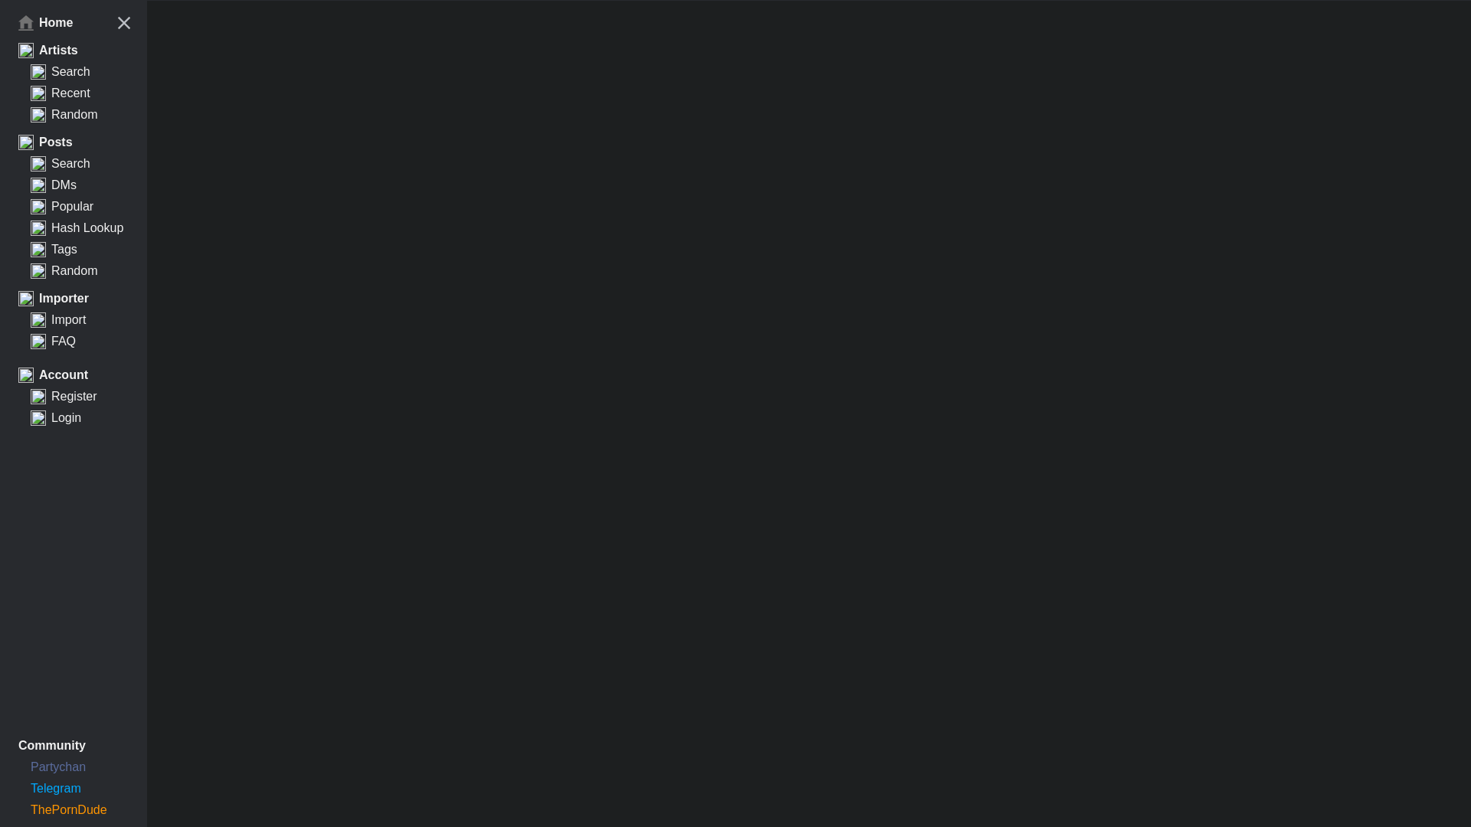  Describe the element at coordinates (74, 228) in the screenshot. I see `Hash Lookup` at that location.